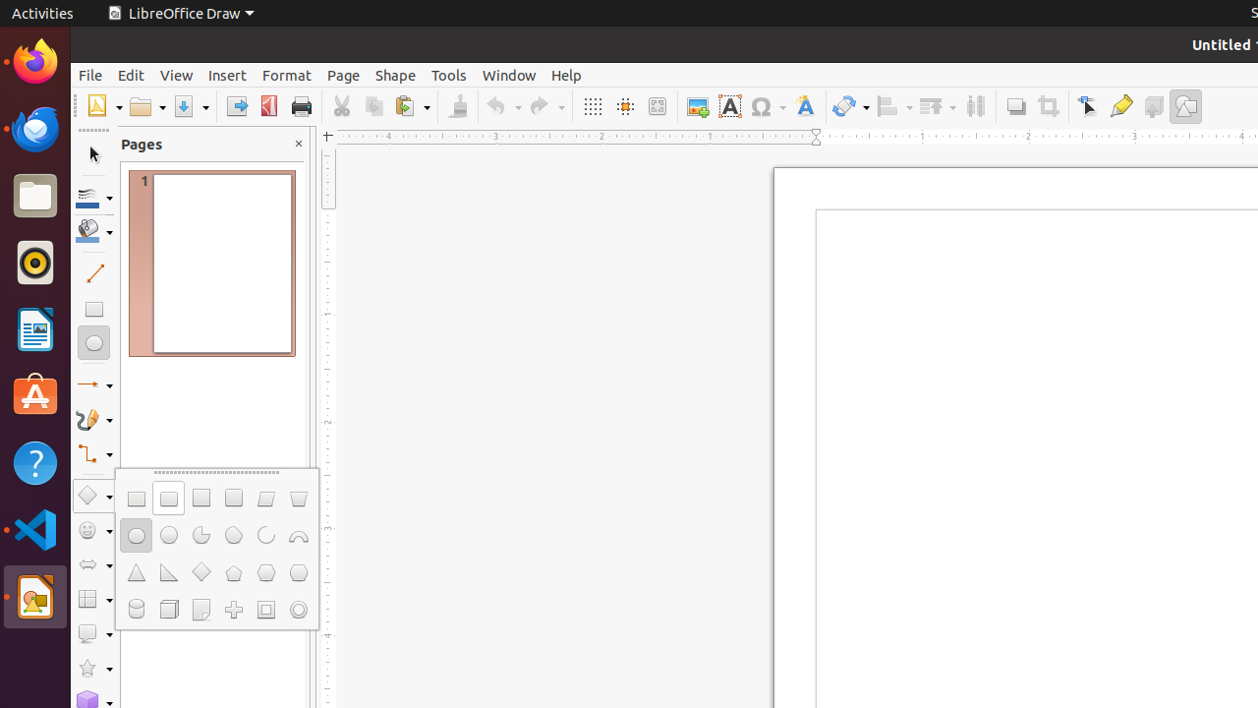 The height and width of the screenshot is (708, 1258). Describe the element at coordinates (975, 106) in the screenshot. I see `Distribution` at that location.